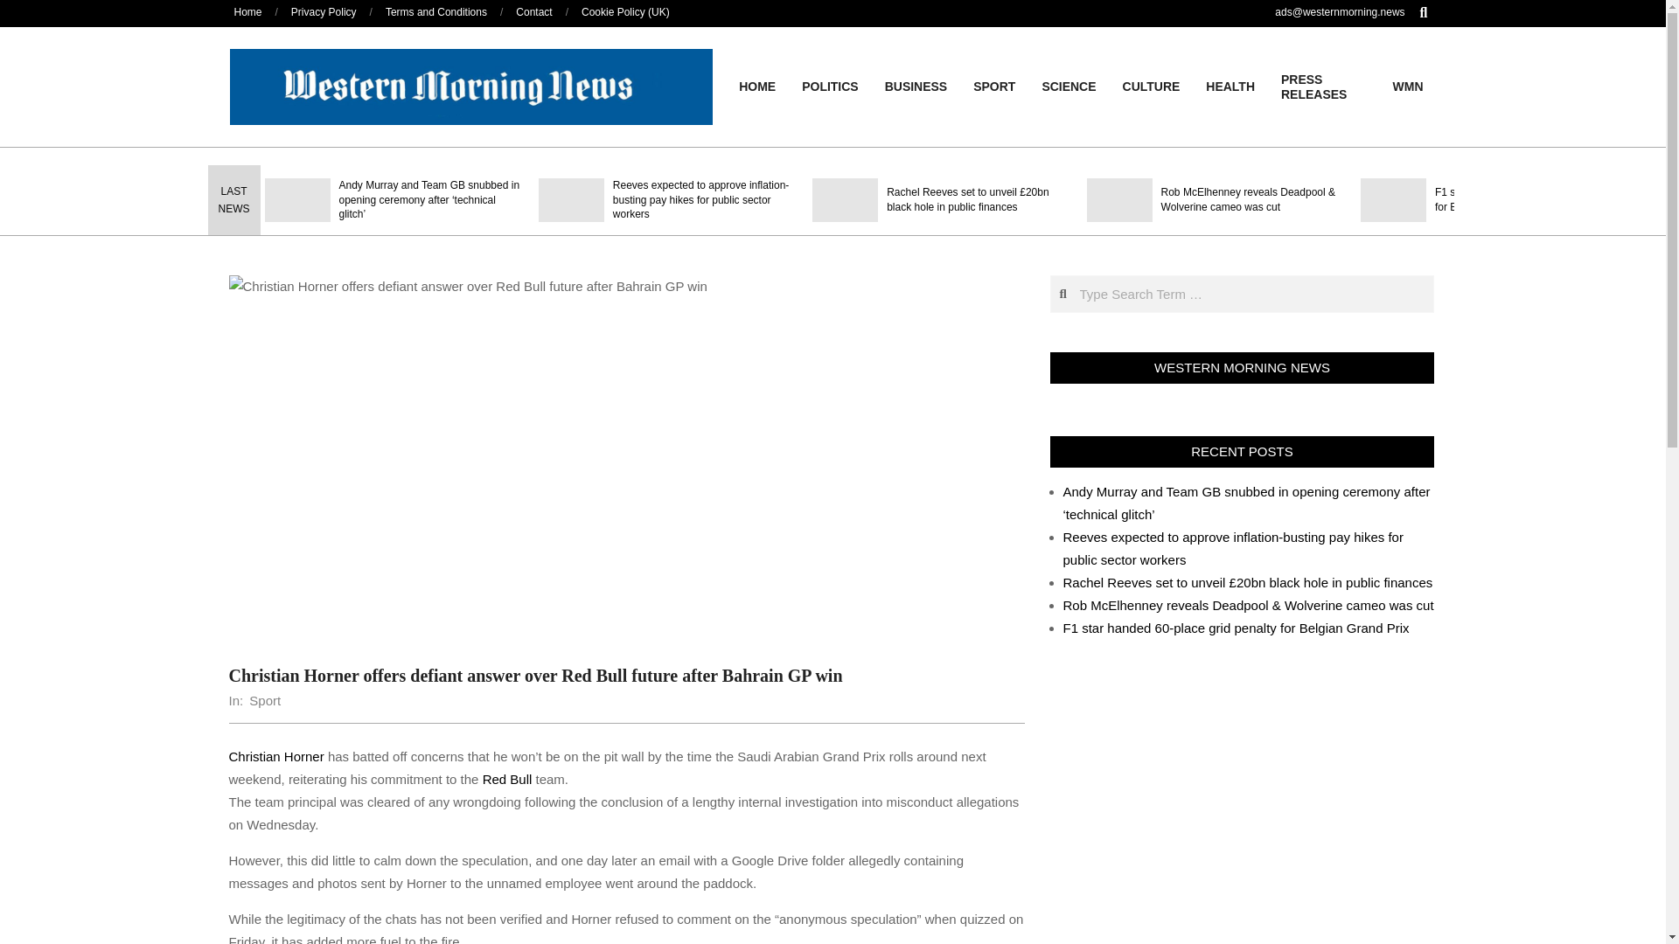 This screenshot has height=944, width=1679. I want to click on HOME, so click(757, 86).